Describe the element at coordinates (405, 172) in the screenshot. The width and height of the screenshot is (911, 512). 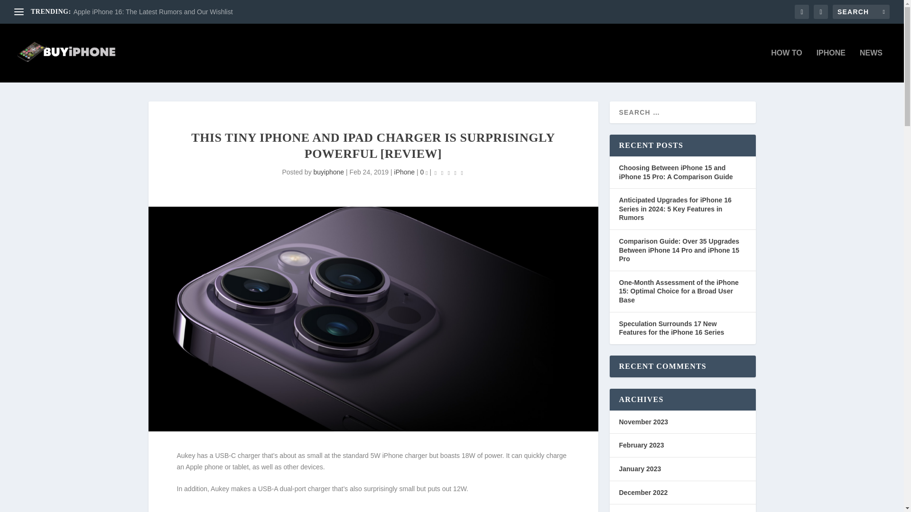
I see `iPhone` at that location.